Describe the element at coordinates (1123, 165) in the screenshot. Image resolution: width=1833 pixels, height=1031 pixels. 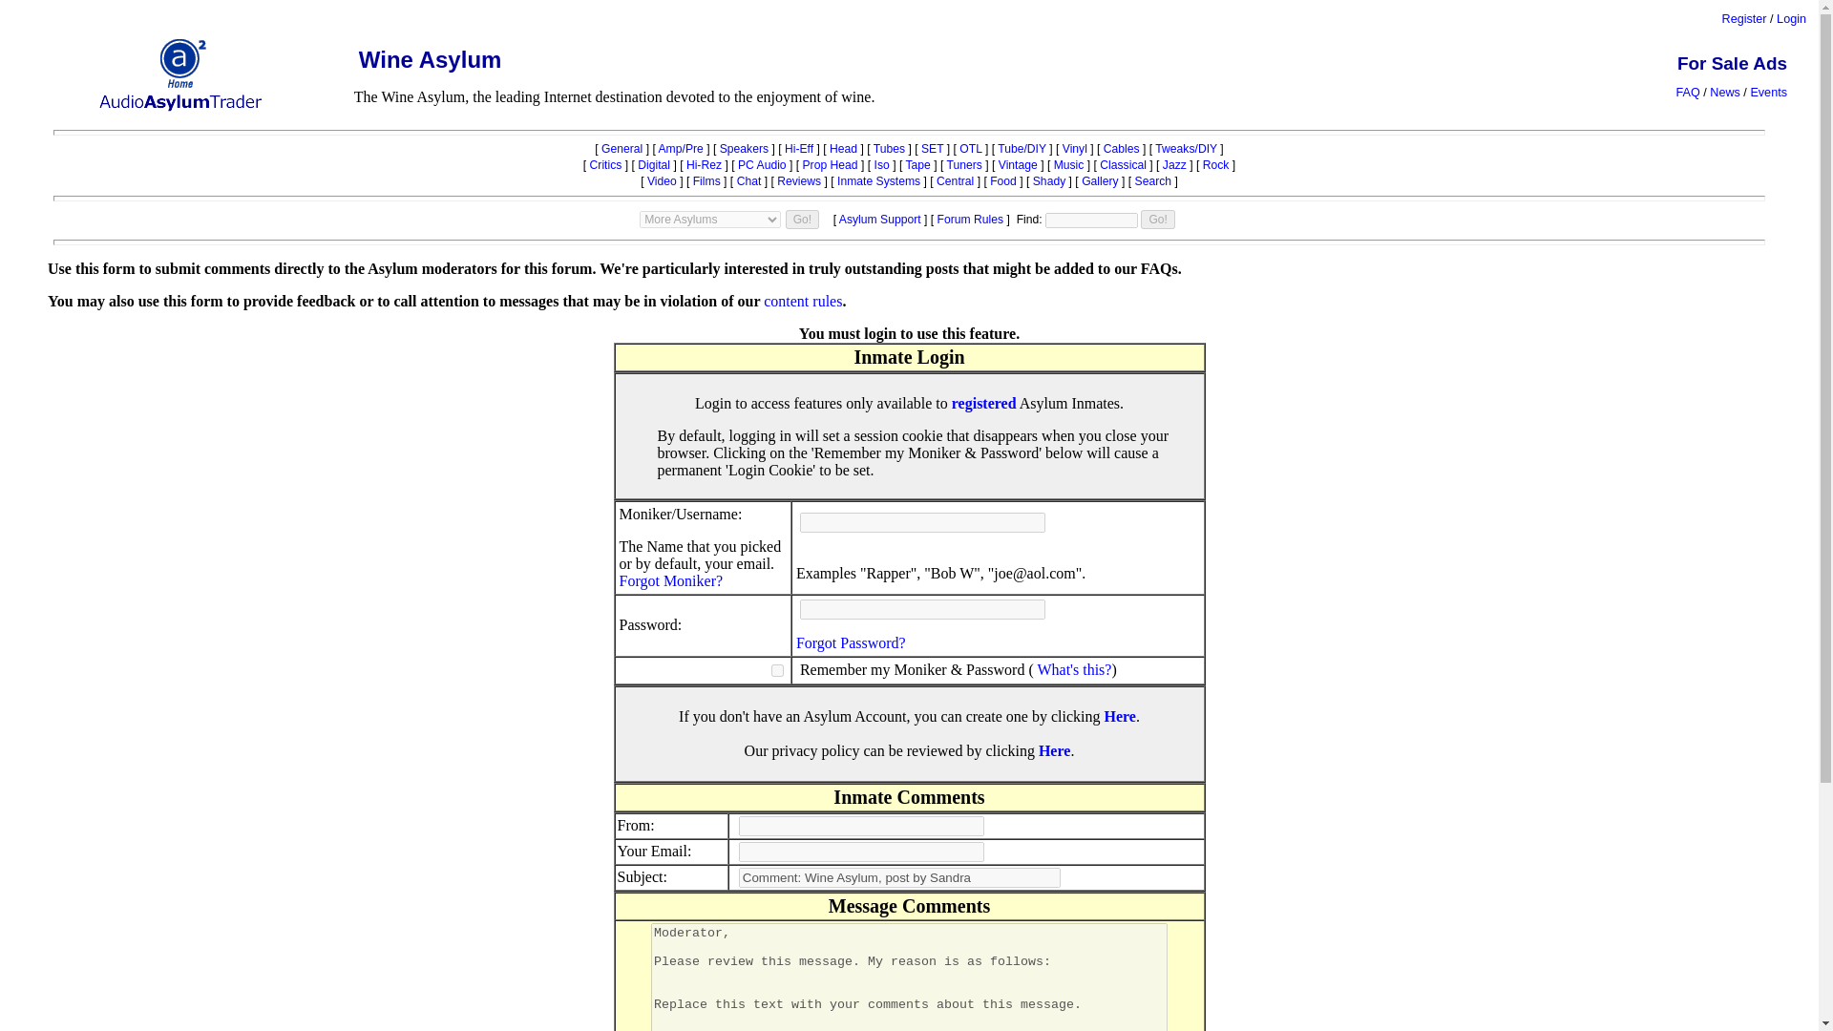
I see `Classical` at that location.